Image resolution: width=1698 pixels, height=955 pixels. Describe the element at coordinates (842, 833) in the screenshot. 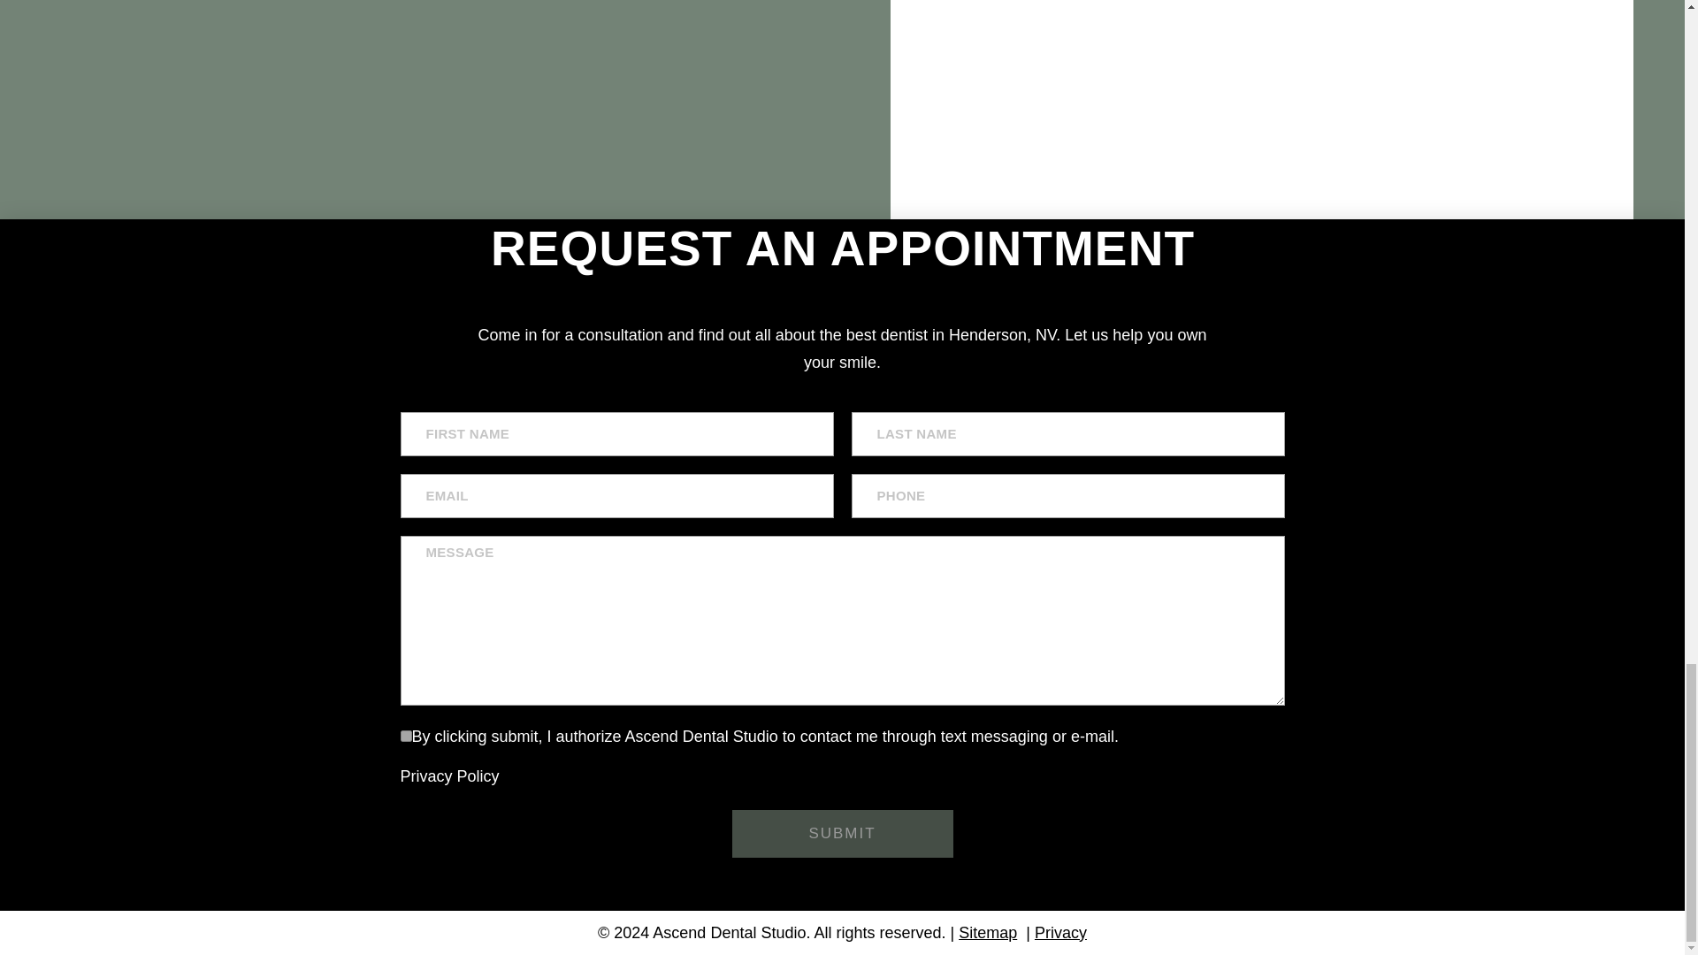

I see `Submit` at that location.